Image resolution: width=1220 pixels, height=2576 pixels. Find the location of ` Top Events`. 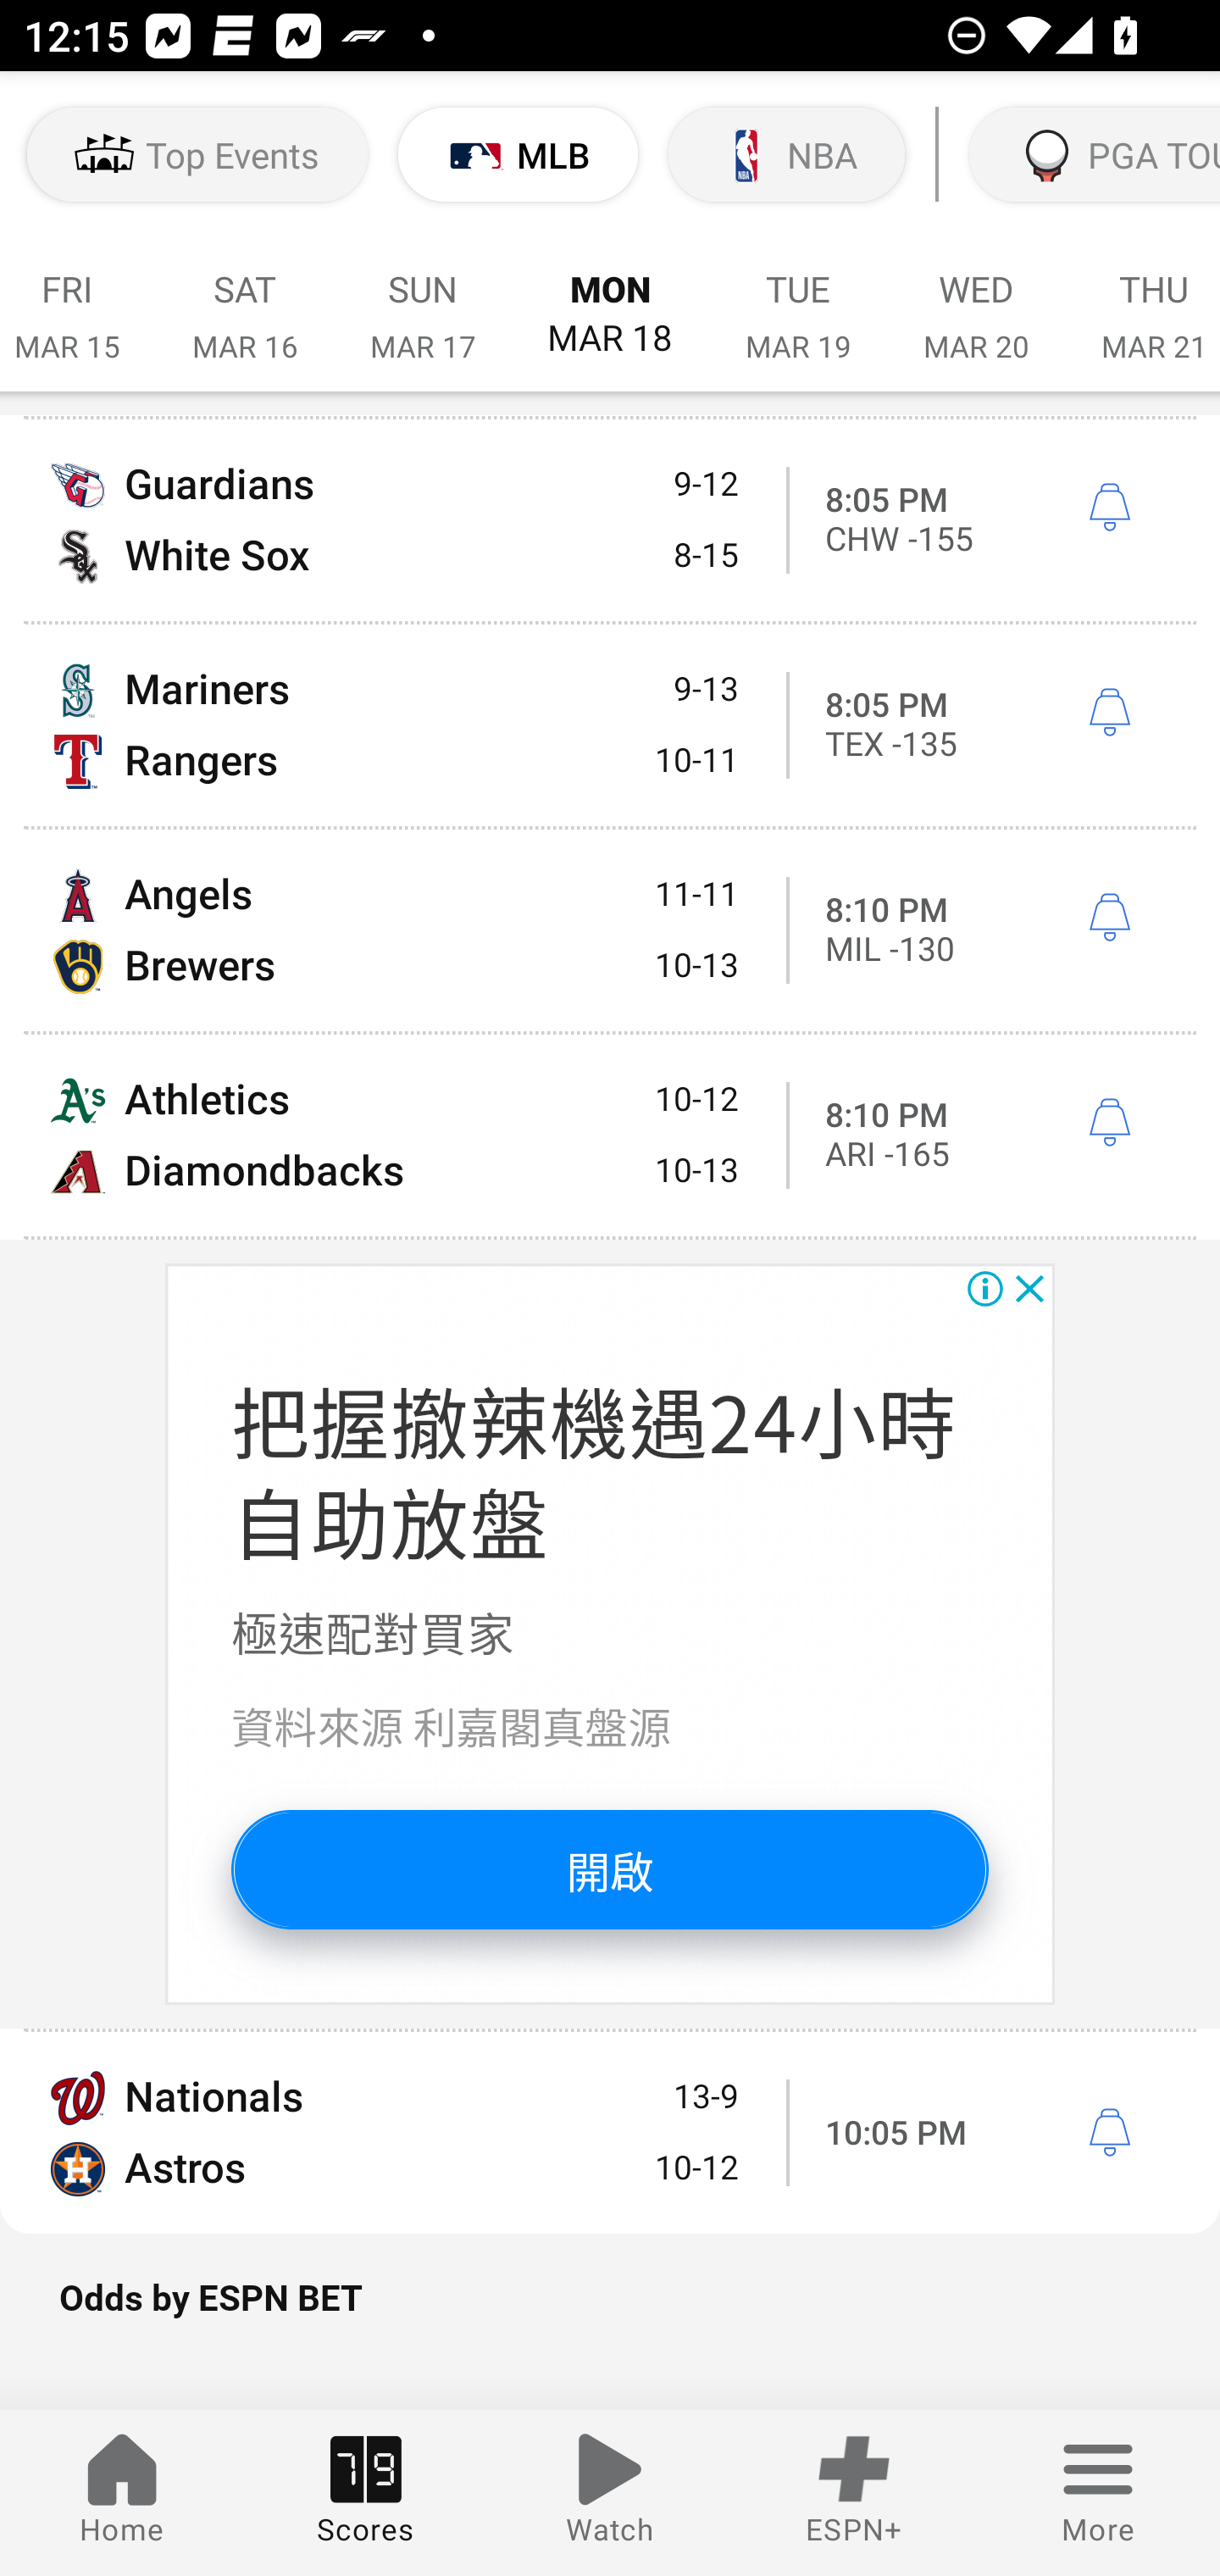

 Top Events is located at coordinates (197, 154).